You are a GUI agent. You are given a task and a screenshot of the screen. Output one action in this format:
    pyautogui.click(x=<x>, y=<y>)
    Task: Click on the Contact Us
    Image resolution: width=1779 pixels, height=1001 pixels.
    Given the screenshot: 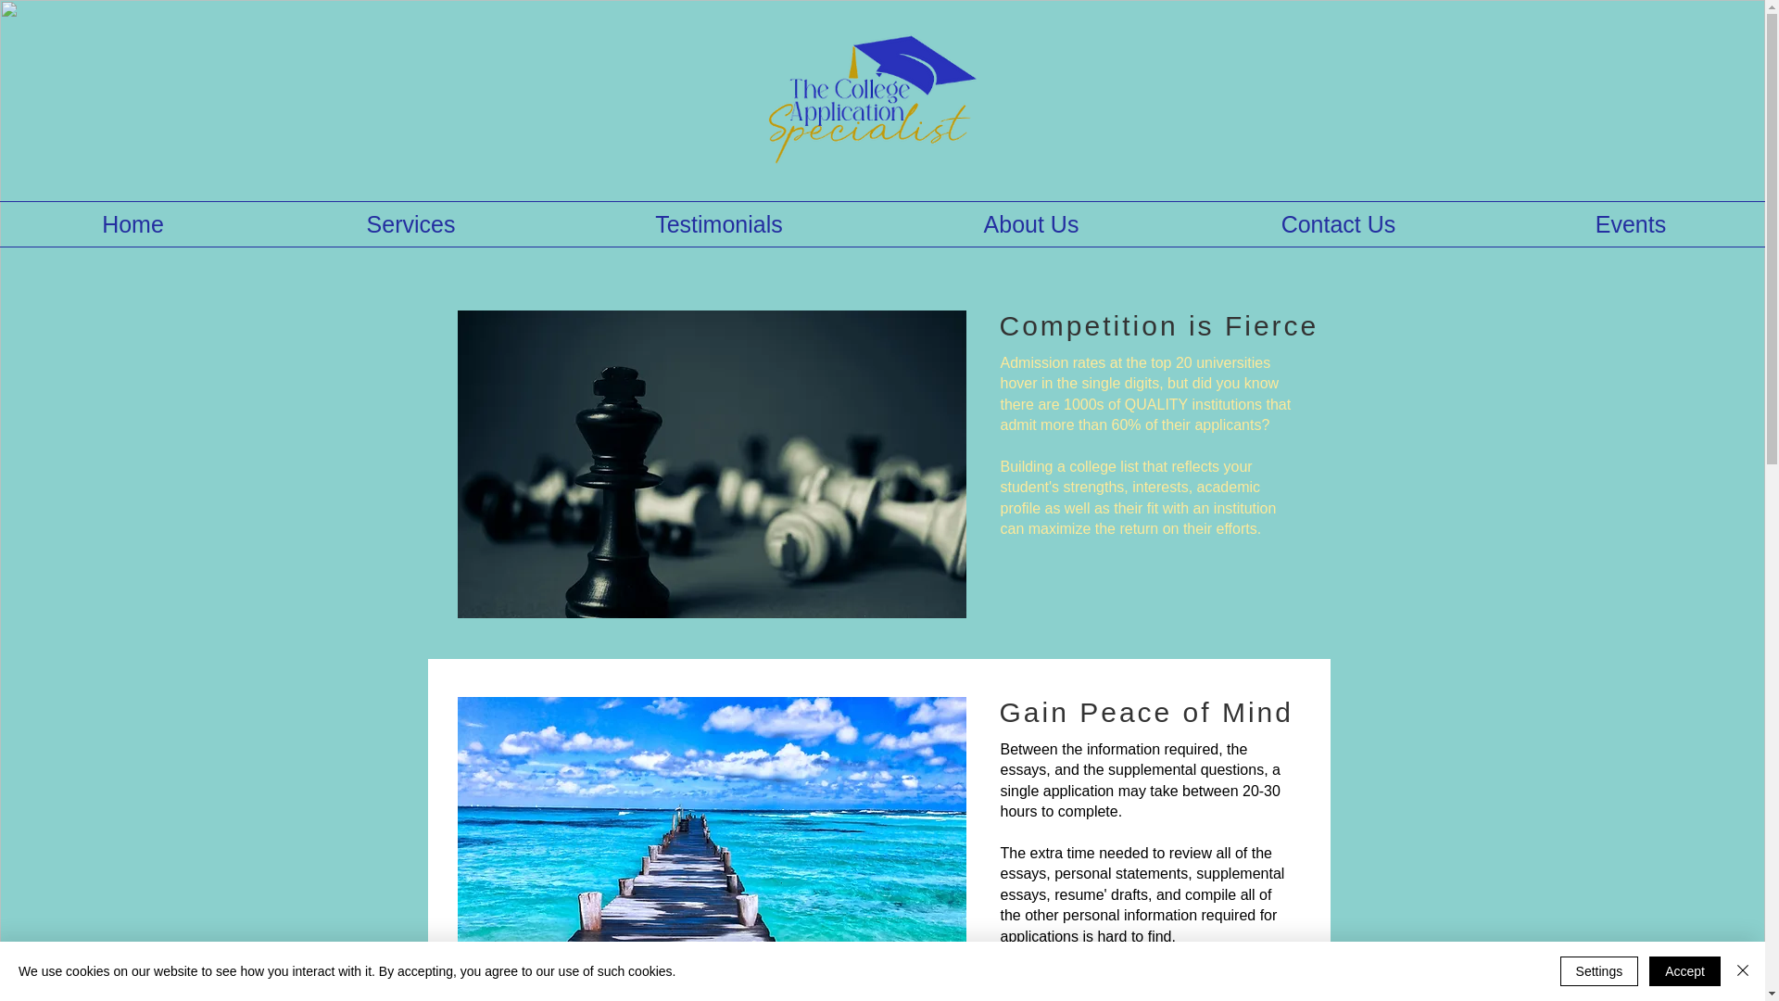 What is the action you would take?
    pyautogui.click(x=1338, y=224)
    